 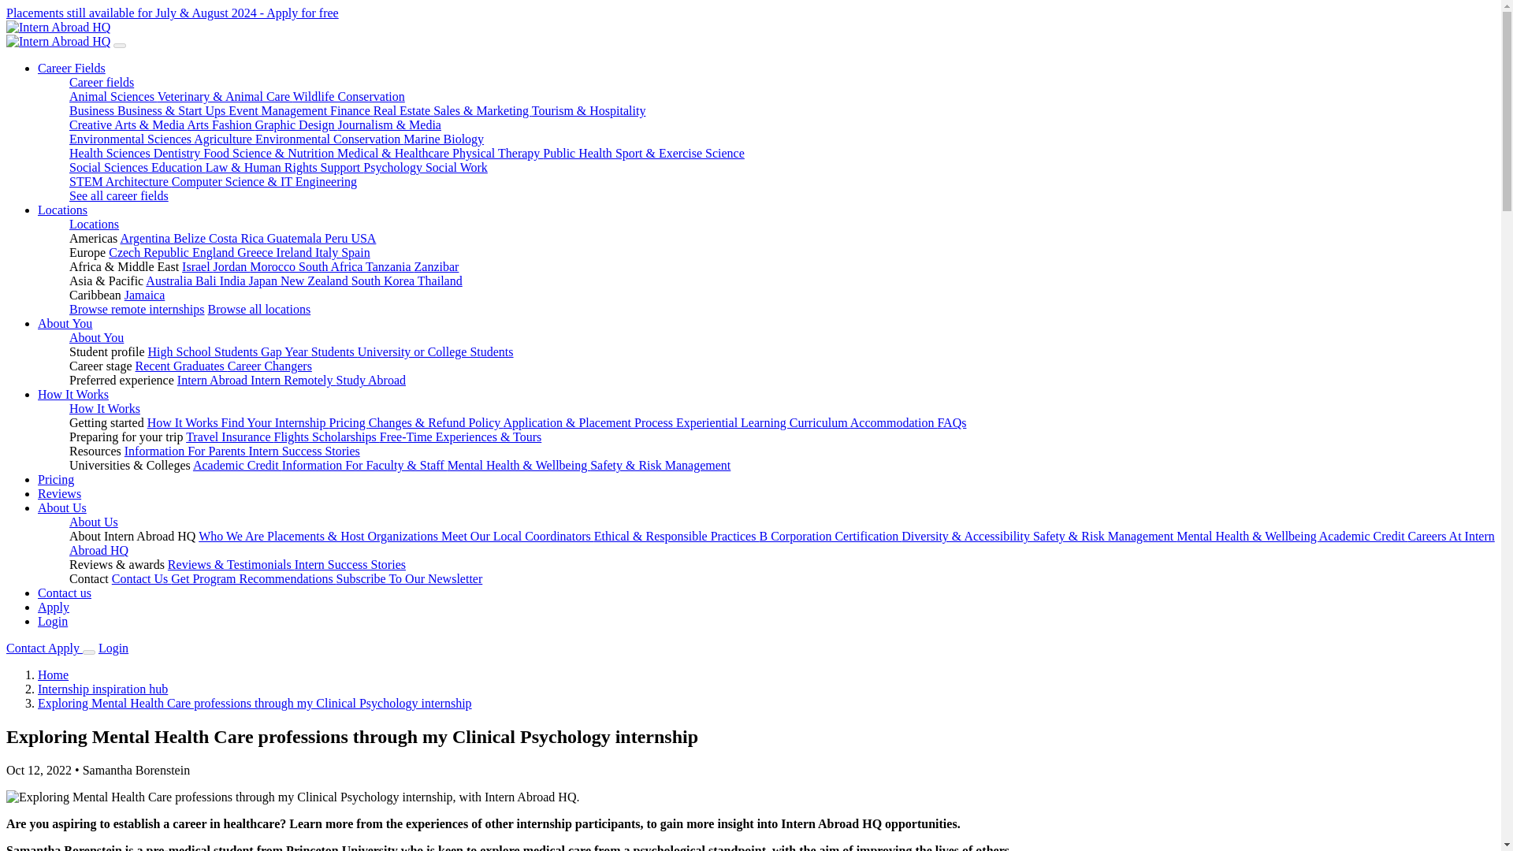 I want to click on Go to MyIAHQ, so click(x=113, y=648).